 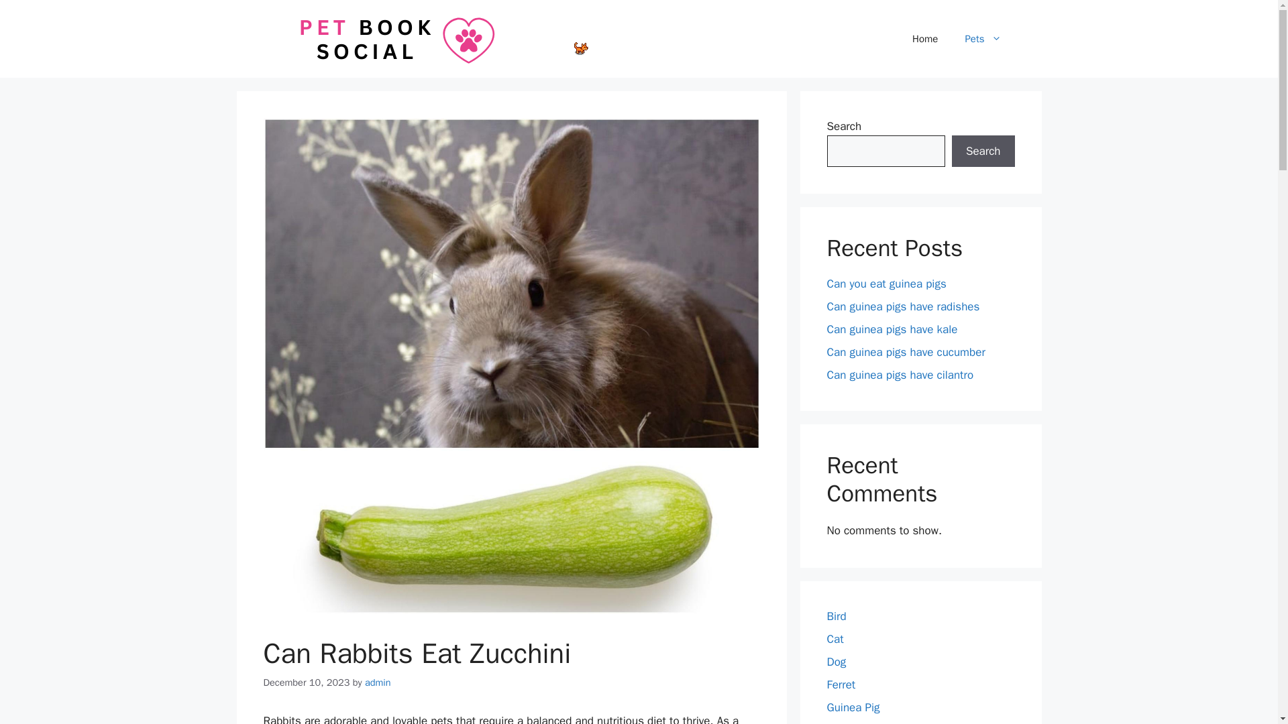 What do you see at coordinates (836, 662) in the screenshot?
I see `Dog` at bounding box center [836, 662].